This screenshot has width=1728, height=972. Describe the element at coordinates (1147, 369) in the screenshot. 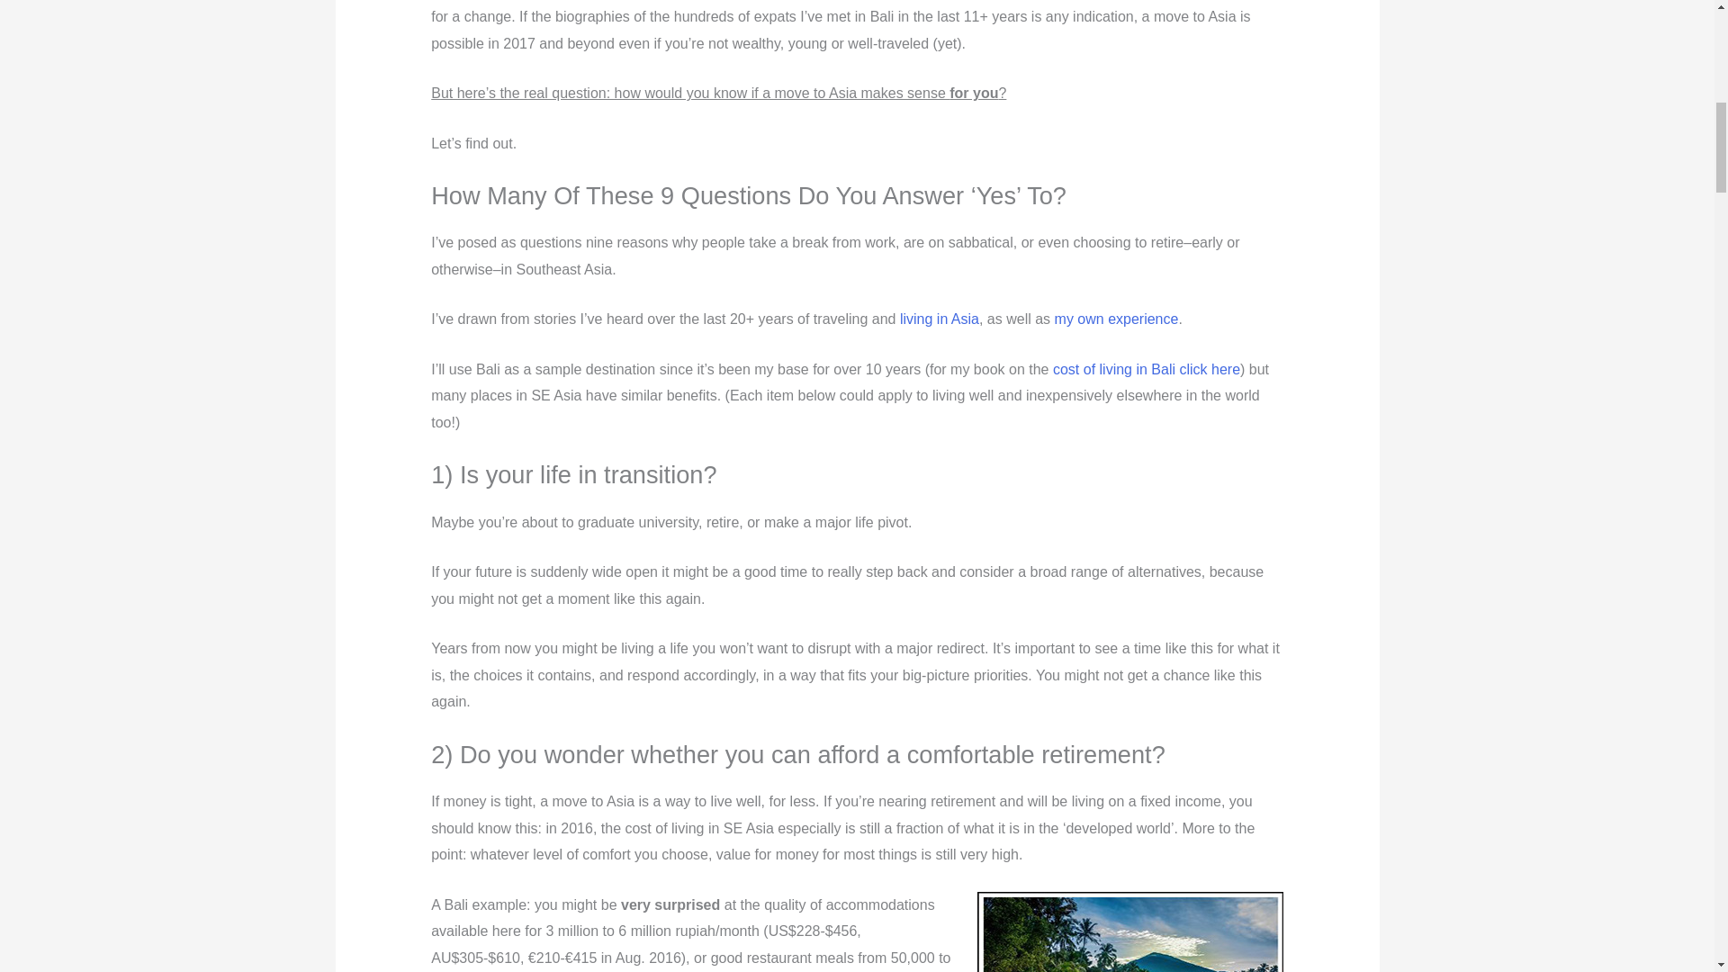

I see `cost of living in Bali click here` at that location.